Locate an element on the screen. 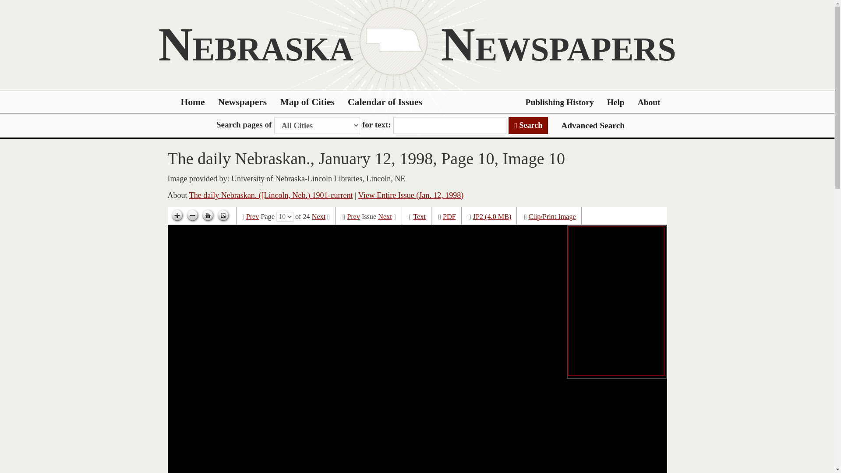 Image resolution: width=841 pixels, height=473 pixels. Calendar of Issues is located at coordinates (385, 102).